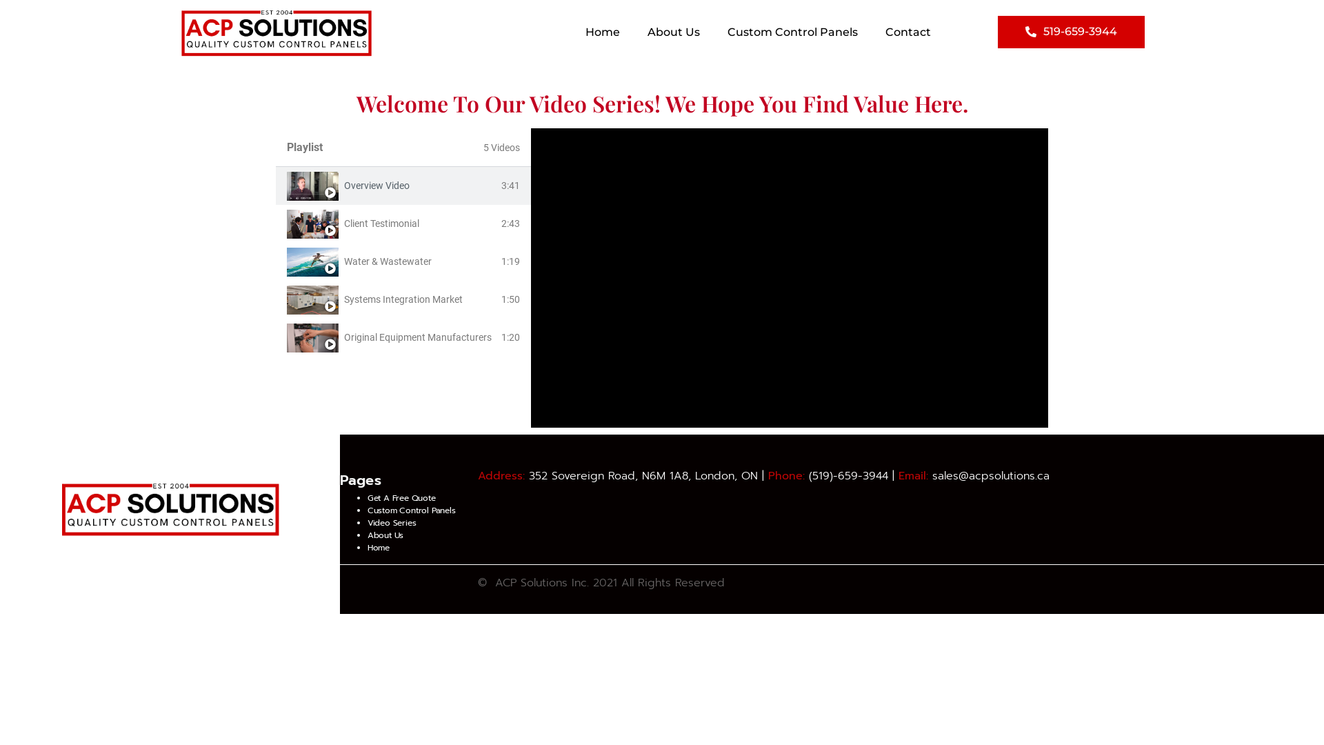  I want to click on 519-659-3944, so click(1072, 32).